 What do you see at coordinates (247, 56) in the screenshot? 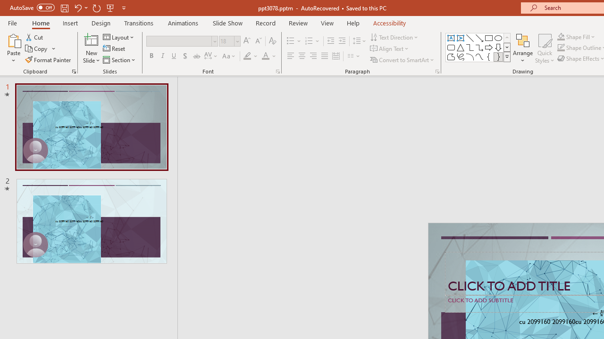
I see `Text Highlight Color Yellow` at bounding box center [247, 56].